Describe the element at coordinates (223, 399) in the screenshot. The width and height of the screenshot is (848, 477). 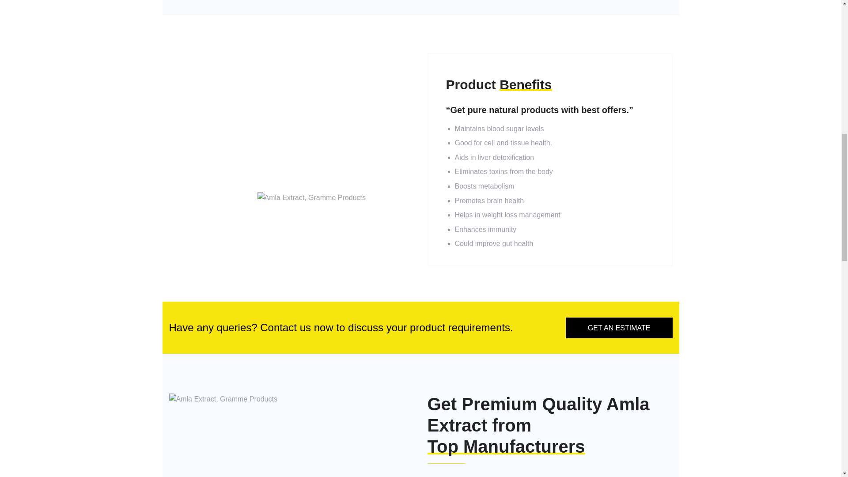
I see `Amla-extract-2` at that location.